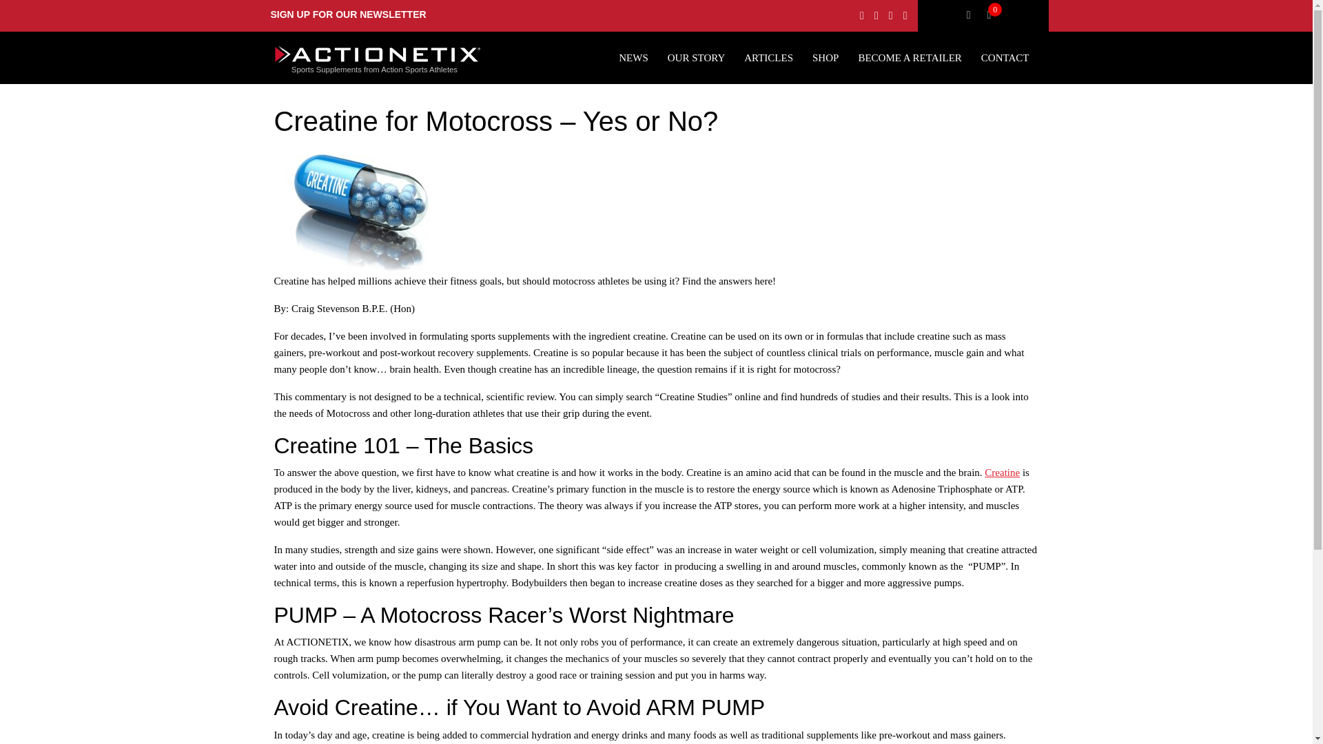 The width and height of the screenshot is (1323, 744). Describe the element at coordinates (768, 58) in the screenshot. I see `ARTICLES` at that location.